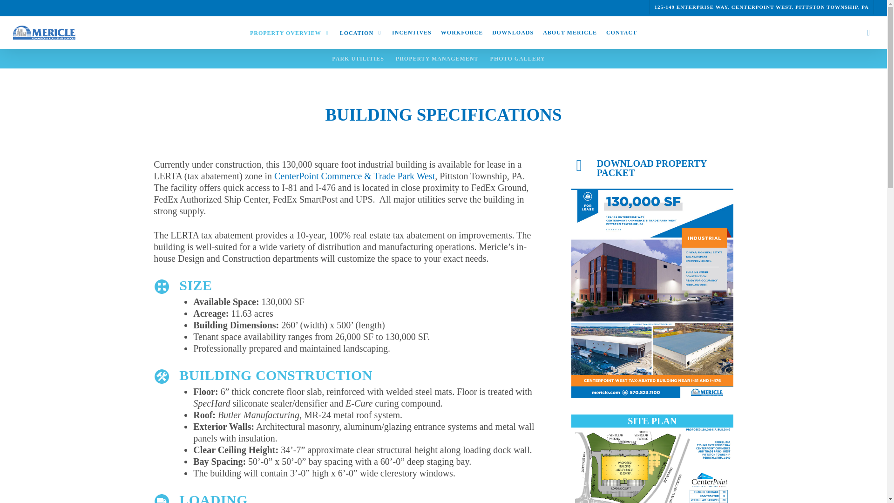 The width and height of the screenshot is (894, 503). Describe the element at coordinates (622, 32) in the screenshot. I see `CONTACT` at that location.